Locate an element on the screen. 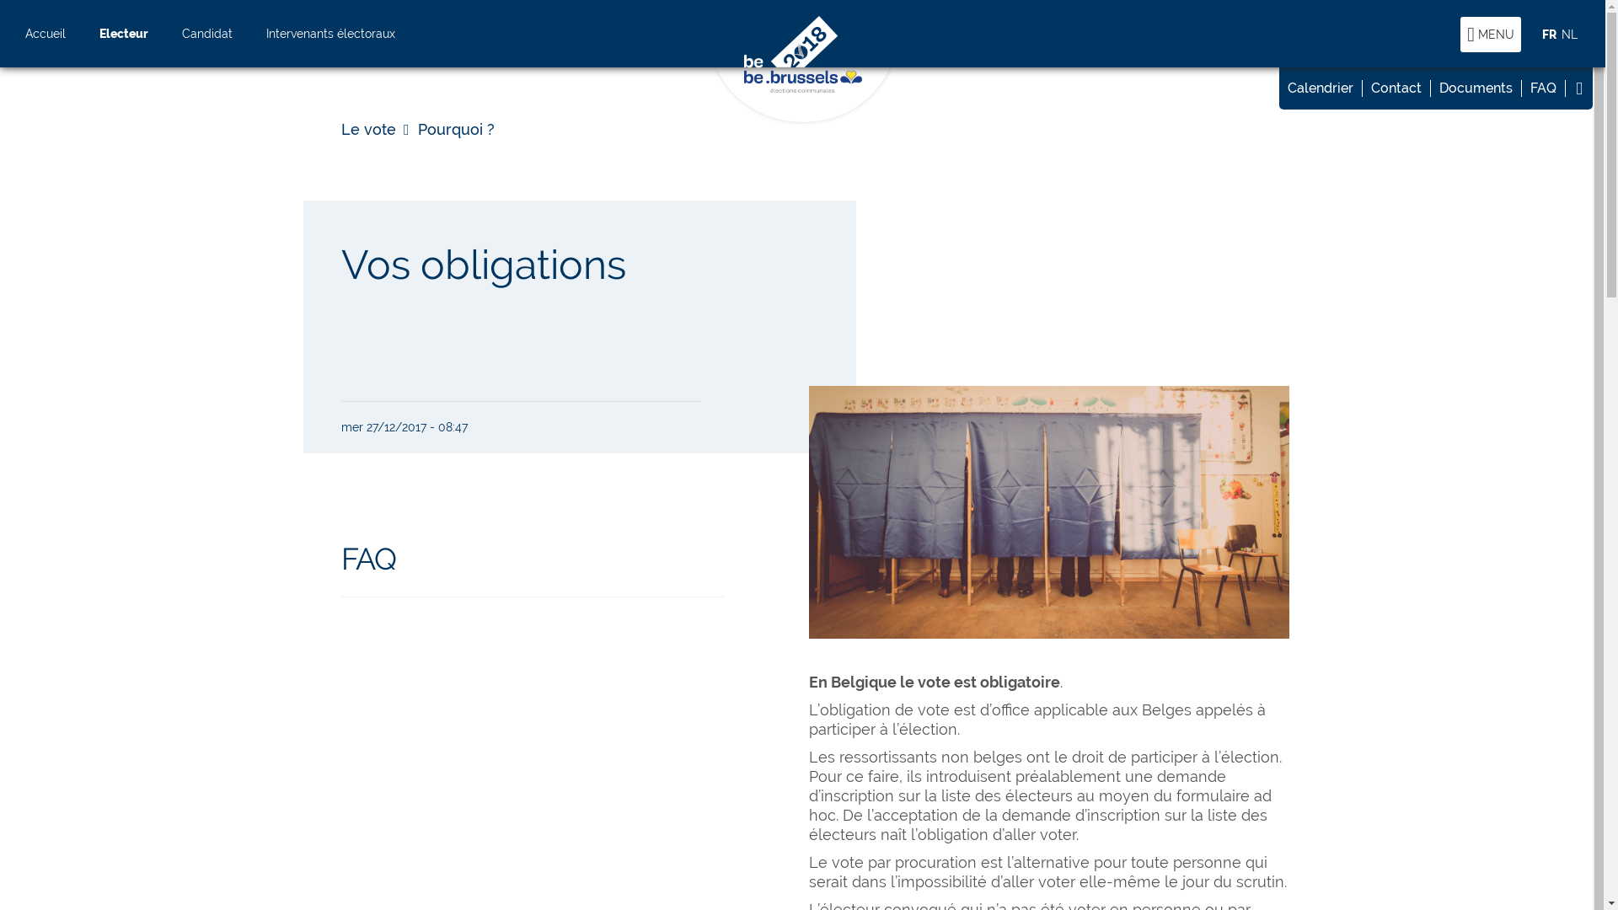 The width and height of the screenshot is (1618, 910). Contact is located at coordinates (1397, 88).